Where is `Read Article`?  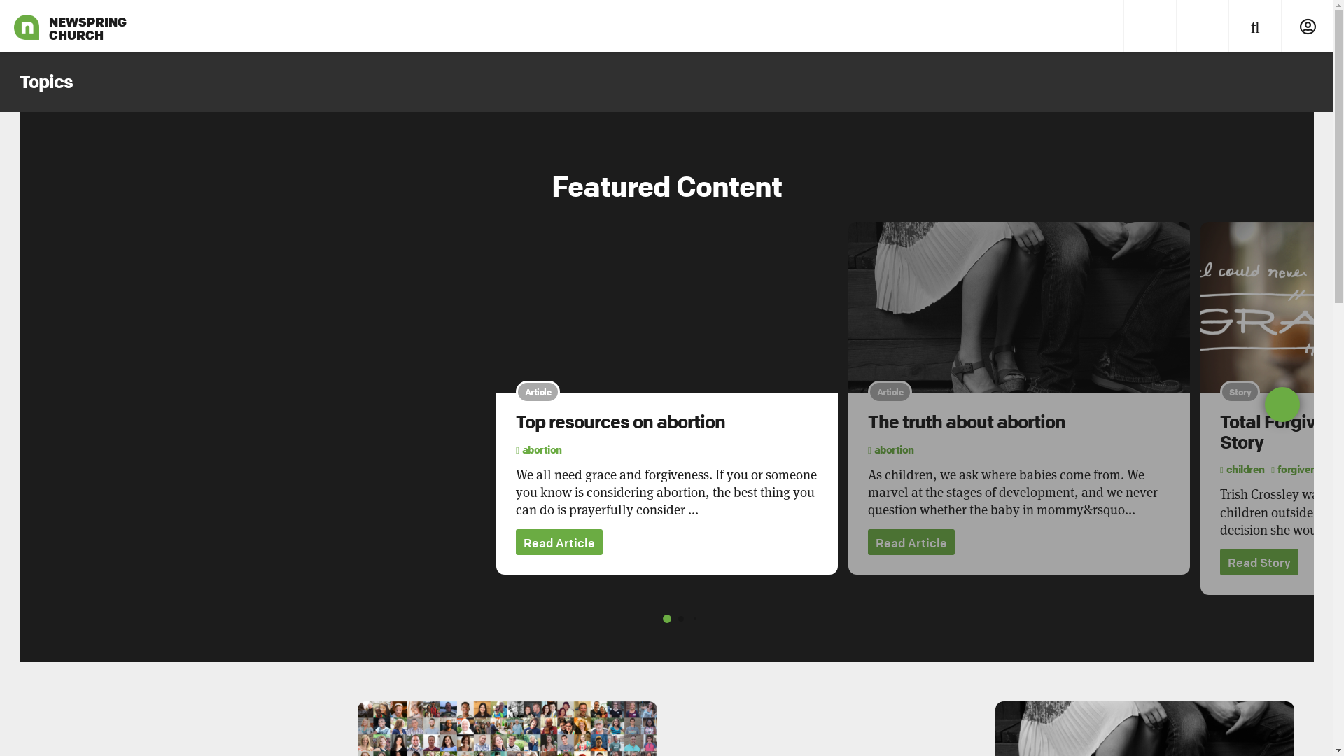 Read Article is located at coordinates (559, 542).